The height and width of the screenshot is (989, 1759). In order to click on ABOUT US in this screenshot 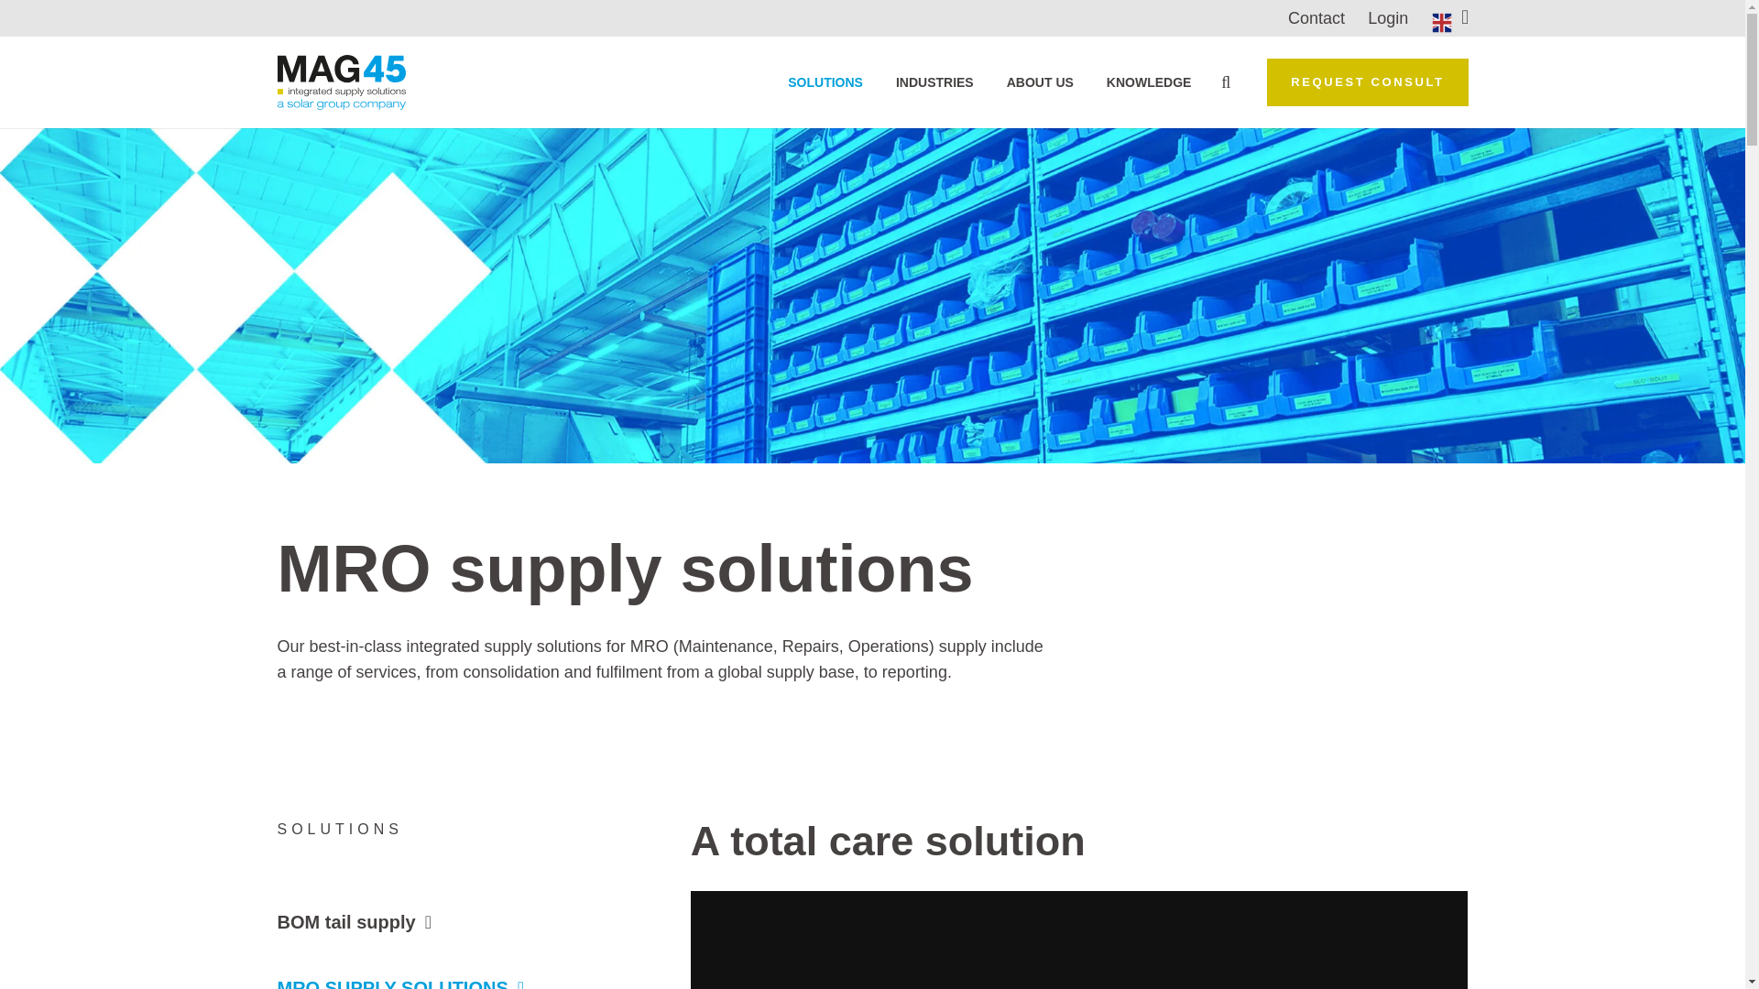, I will do `click(1040, 82)`.